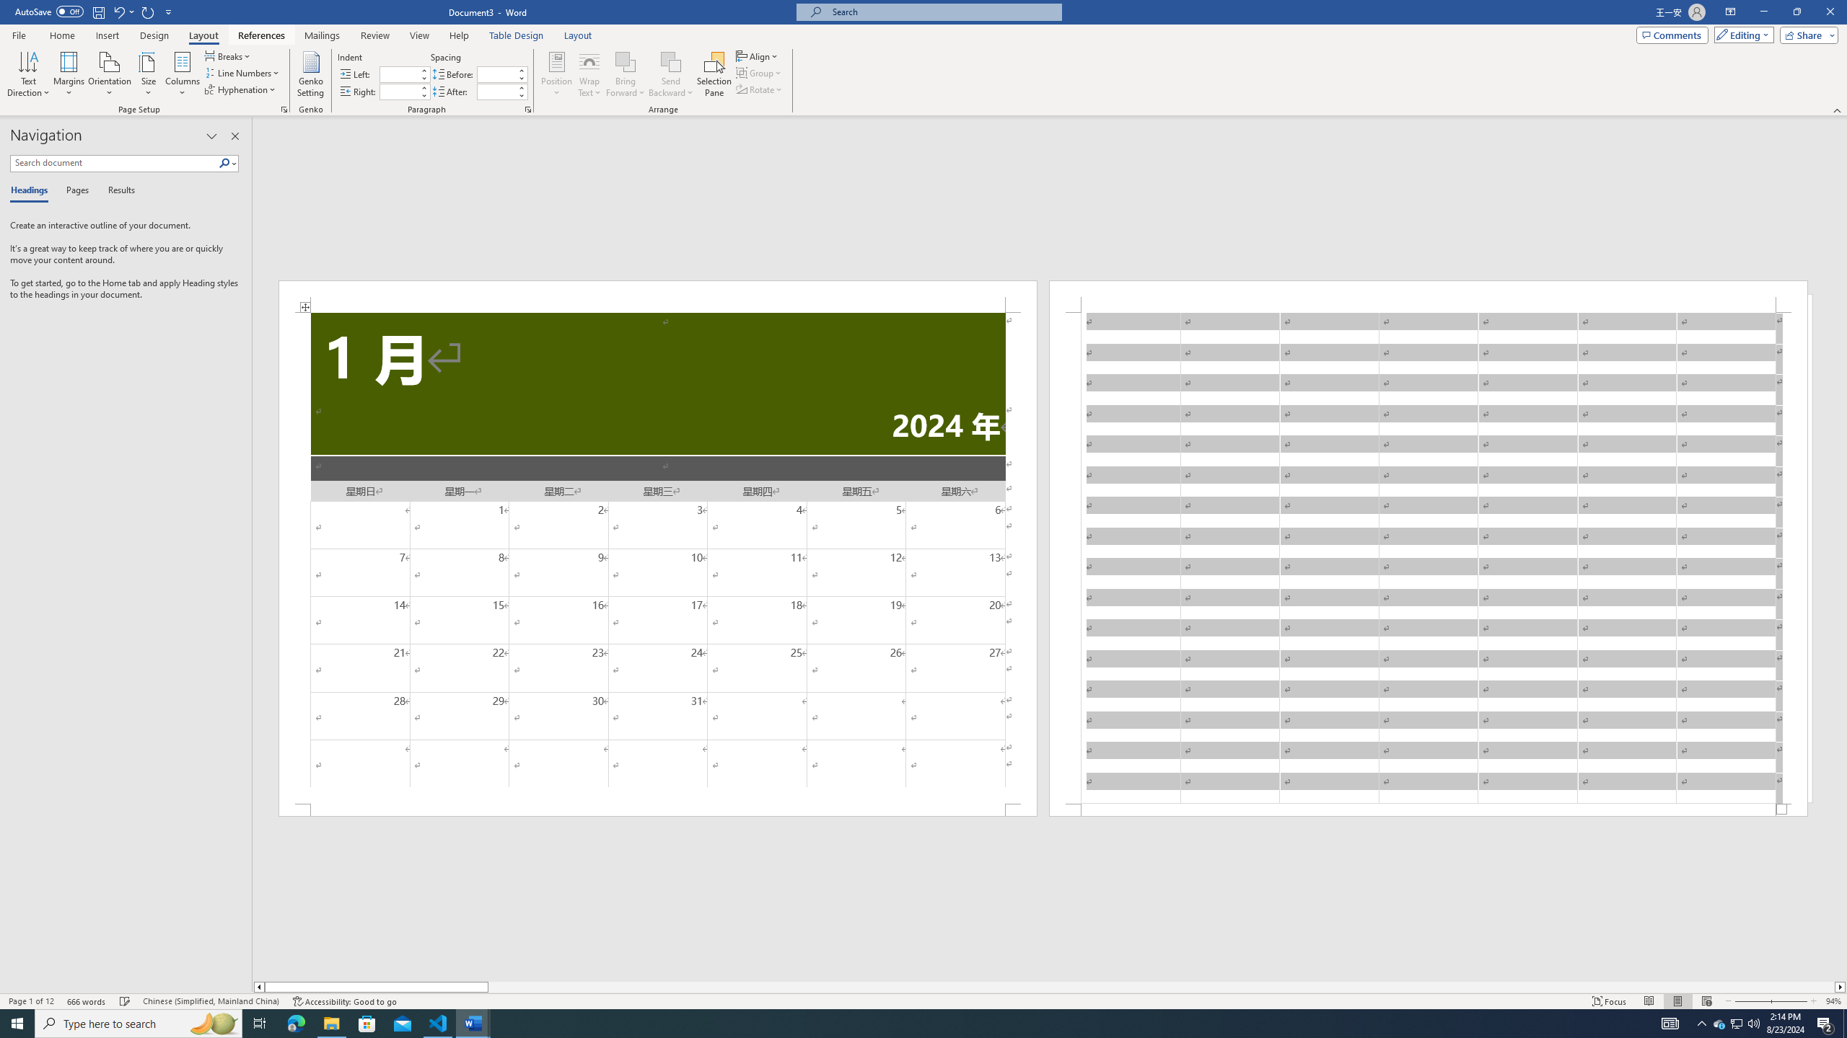 The width and height of the screenshot is (1847, 1038). What do you see at coordinates (758, 56) in the screenshot?
I see `Align` at bounding box center [758, 56].